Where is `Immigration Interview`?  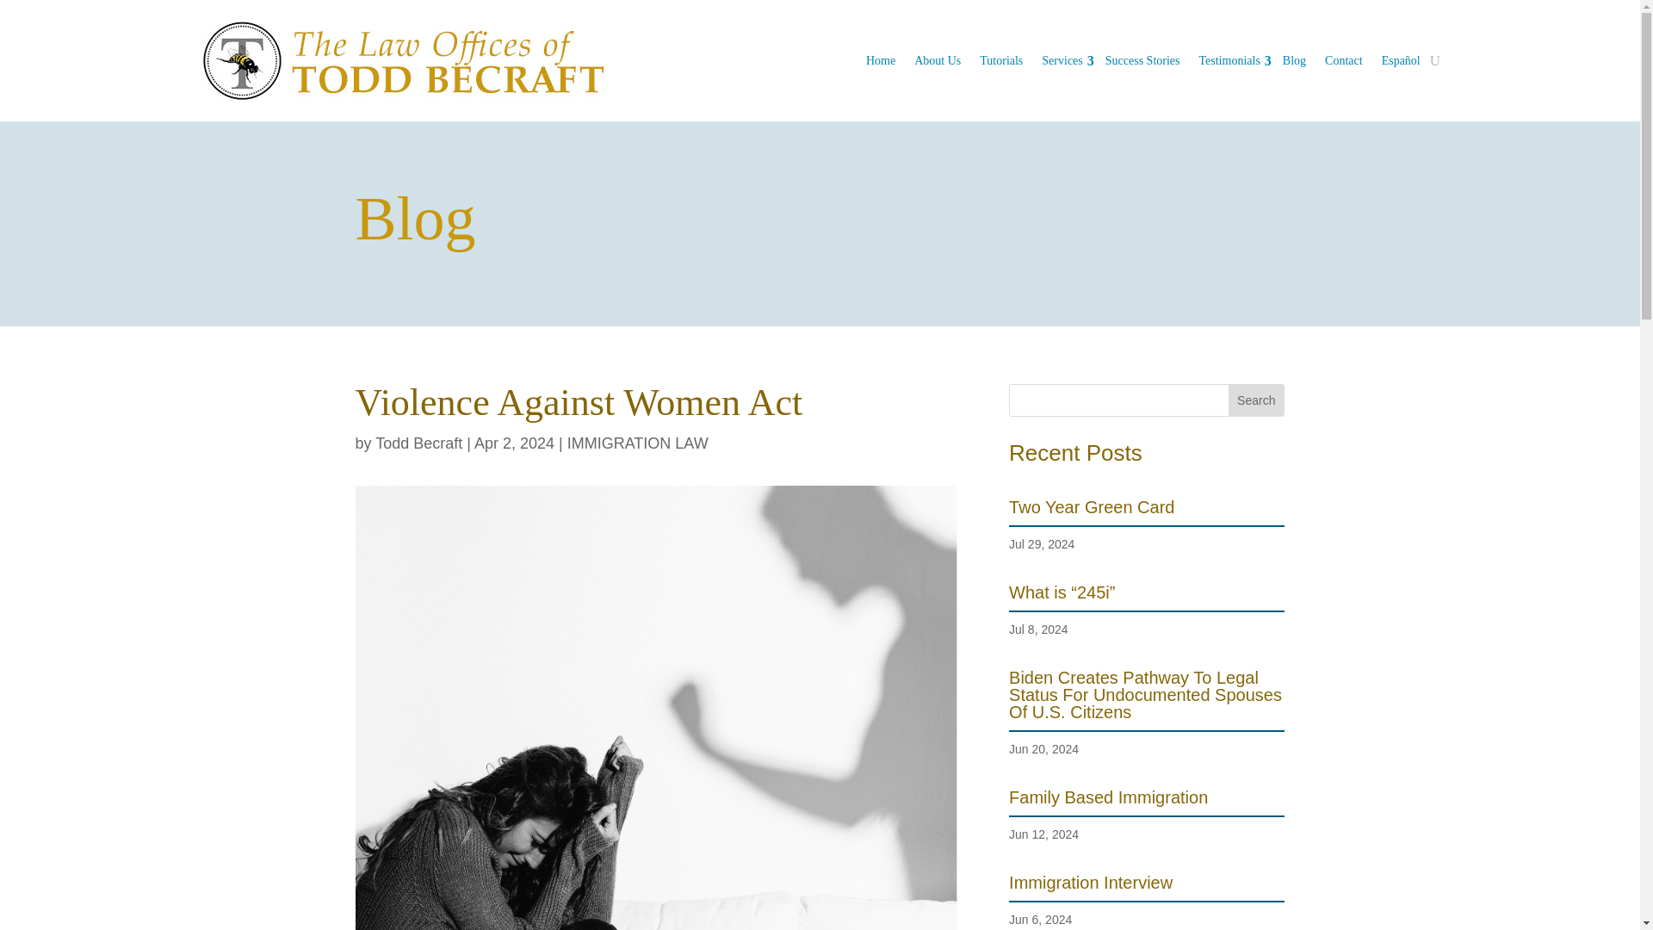
Immigration Interview is located at coordinates (1090, 882).